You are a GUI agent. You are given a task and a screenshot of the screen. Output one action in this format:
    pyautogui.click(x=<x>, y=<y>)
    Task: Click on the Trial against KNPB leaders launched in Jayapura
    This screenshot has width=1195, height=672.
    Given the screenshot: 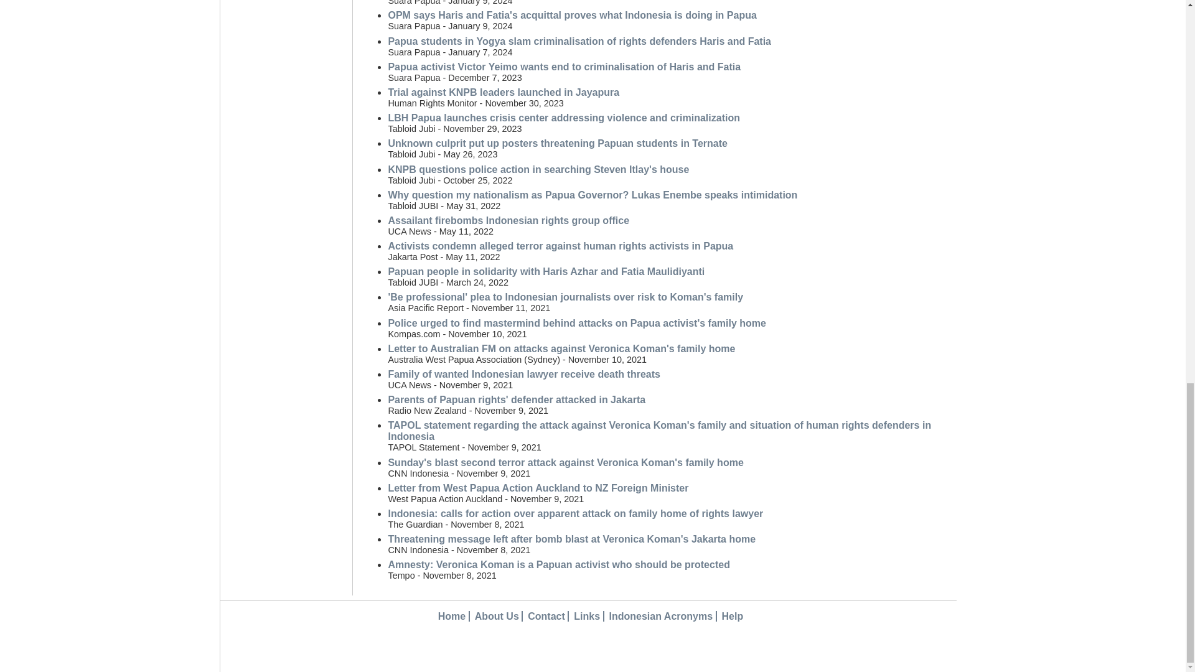 What is the action you would take?
    pyautogui.click(x=503, y=92)
    